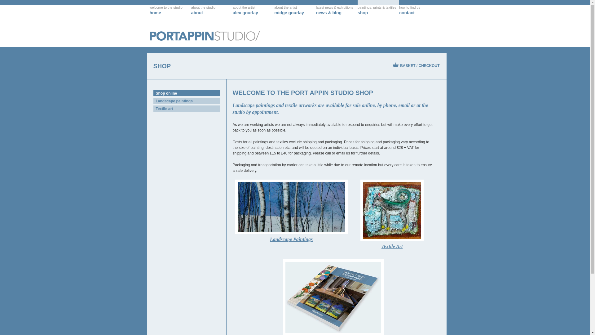 The height and width of the screenshot is (335, 595). What do you see at coordinates (186, 93) in the screenshot?
I see `Shop online` at bounding box center [186, 93].